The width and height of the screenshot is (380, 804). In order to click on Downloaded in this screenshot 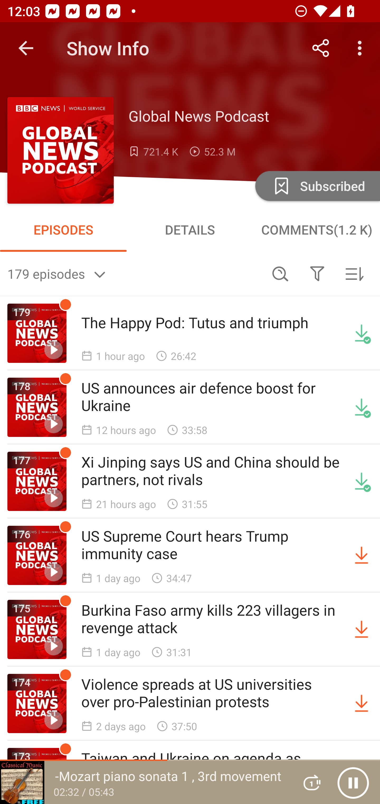, I will do `click(362, 333)`.